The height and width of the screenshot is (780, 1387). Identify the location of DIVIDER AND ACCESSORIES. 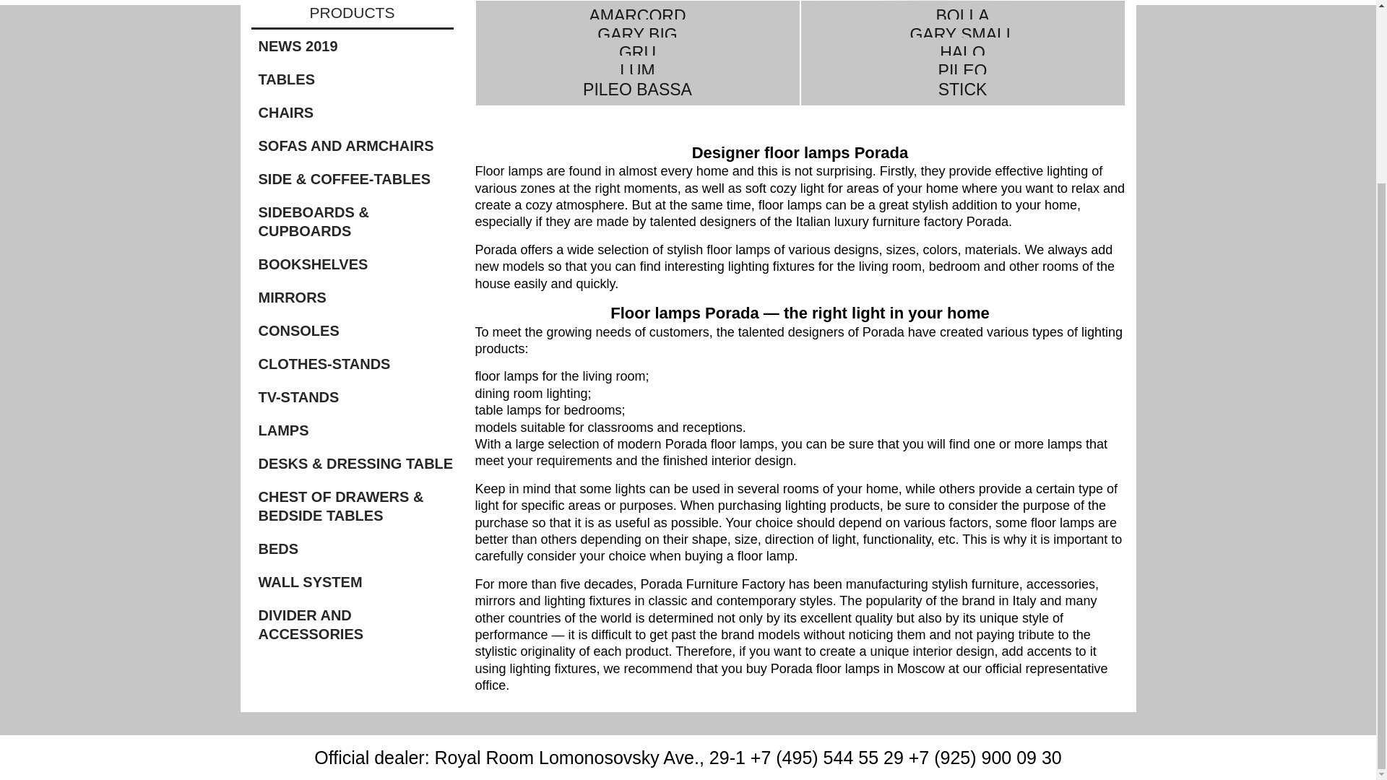
(355, 625).